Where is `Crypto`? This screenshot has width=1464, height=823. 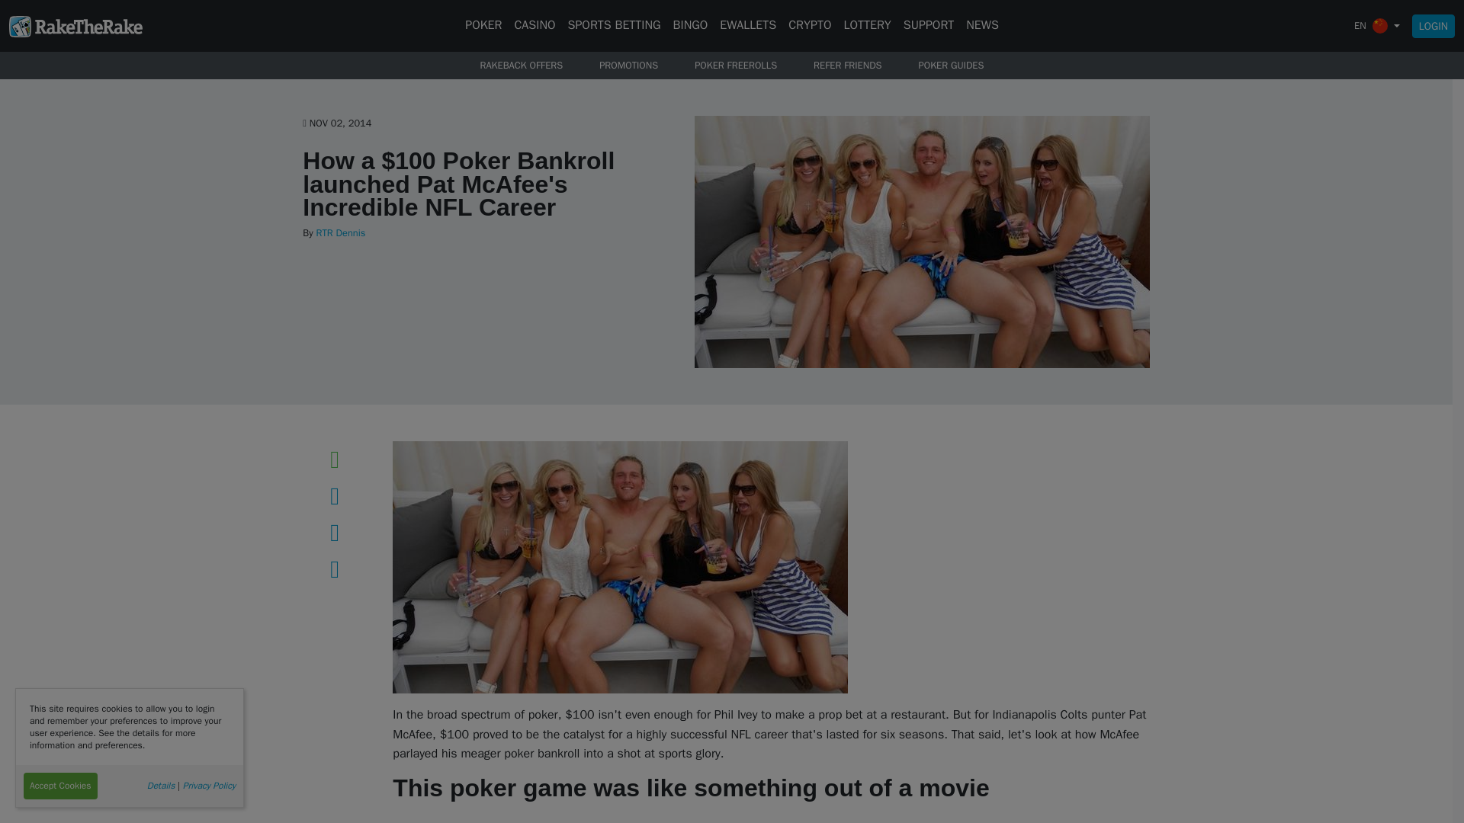
Crypto is located at coordinates (810, 26).